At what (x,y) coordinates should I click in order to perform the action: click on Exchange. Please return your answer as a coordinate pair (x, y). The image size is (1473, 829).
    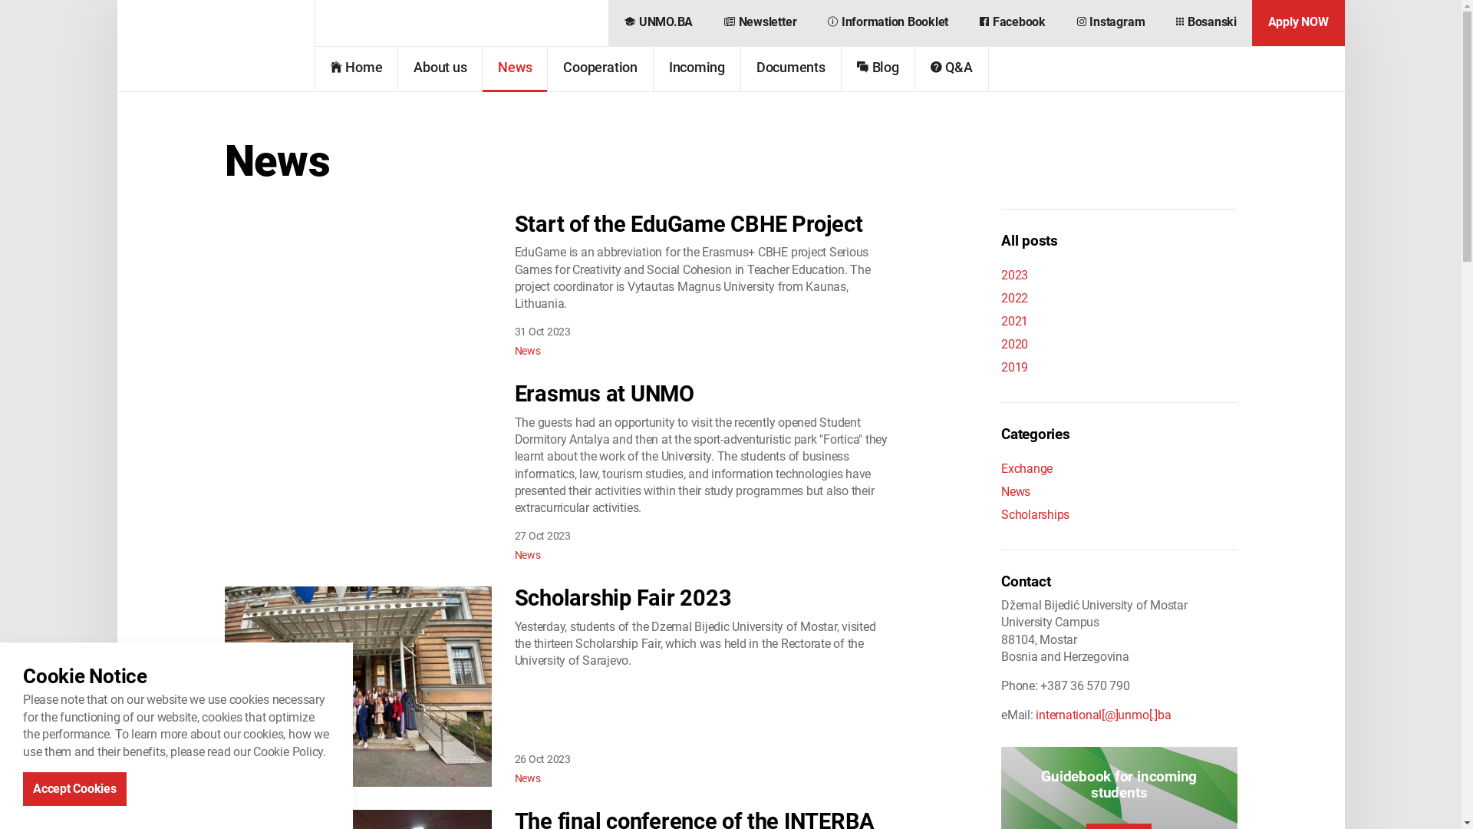
    Looking at the image, I should click on (1119, 469).